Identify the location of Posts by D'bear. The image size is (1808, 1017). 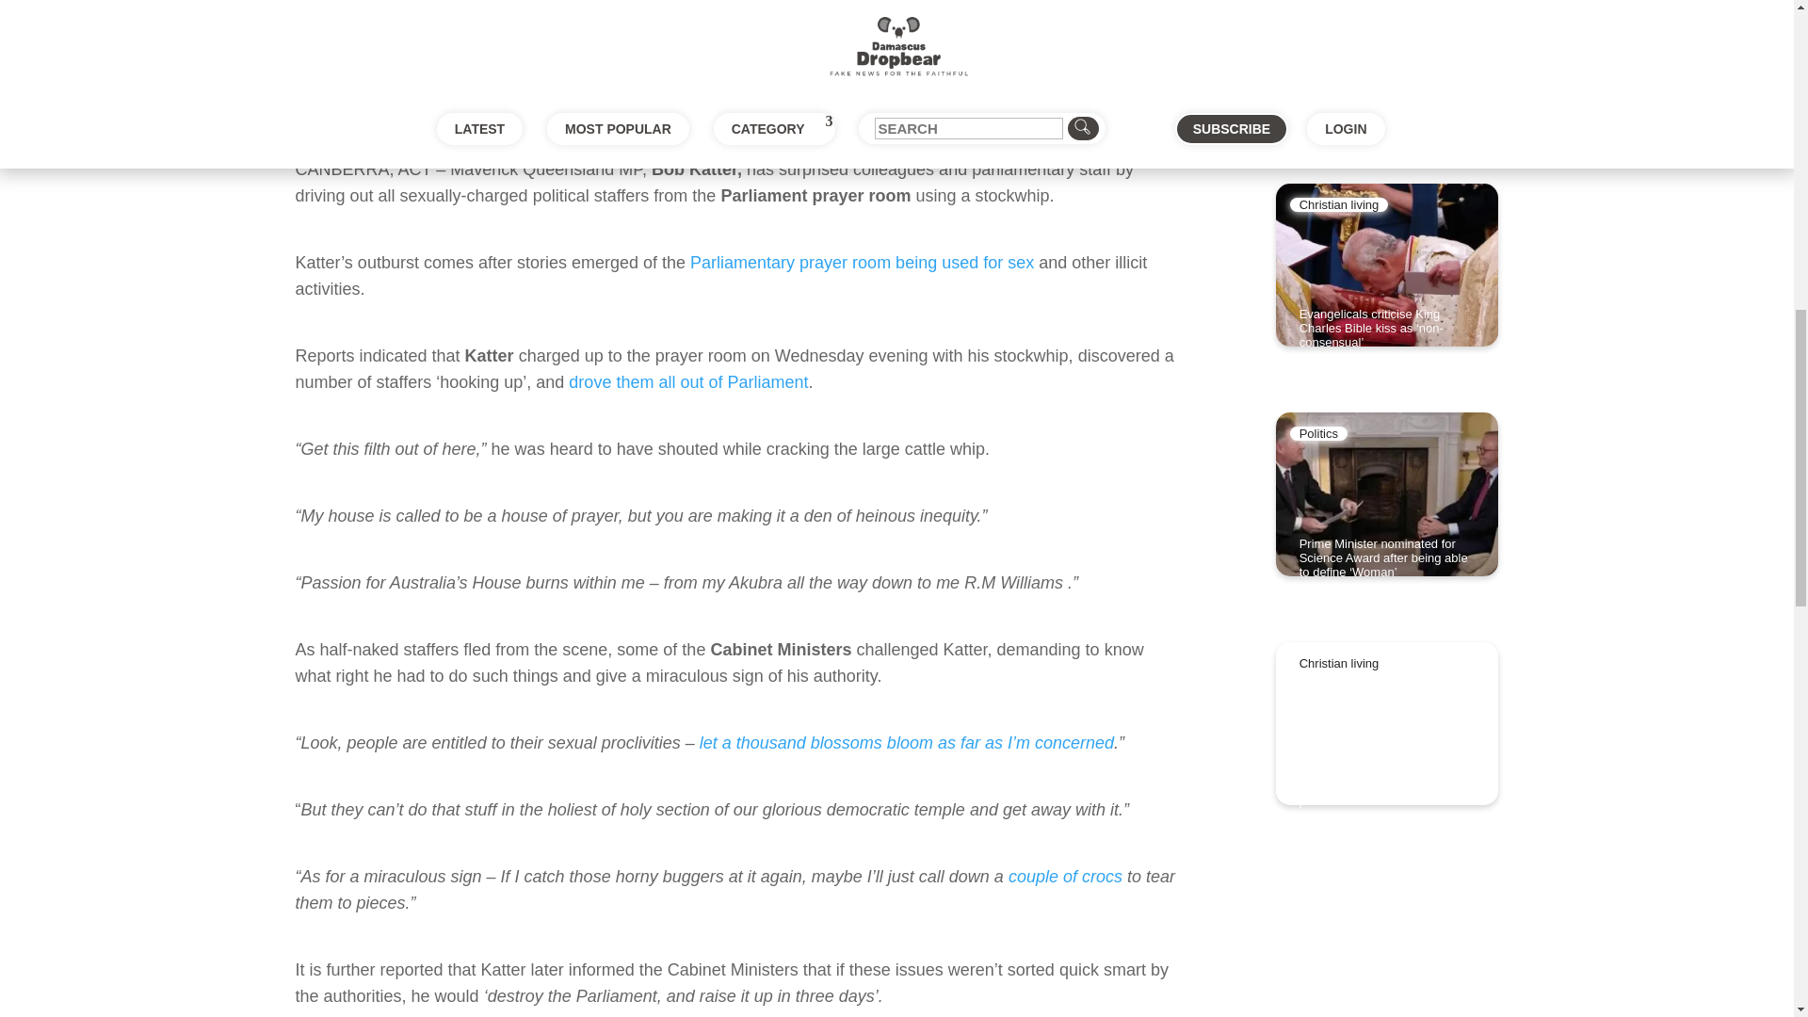
(331, 39).